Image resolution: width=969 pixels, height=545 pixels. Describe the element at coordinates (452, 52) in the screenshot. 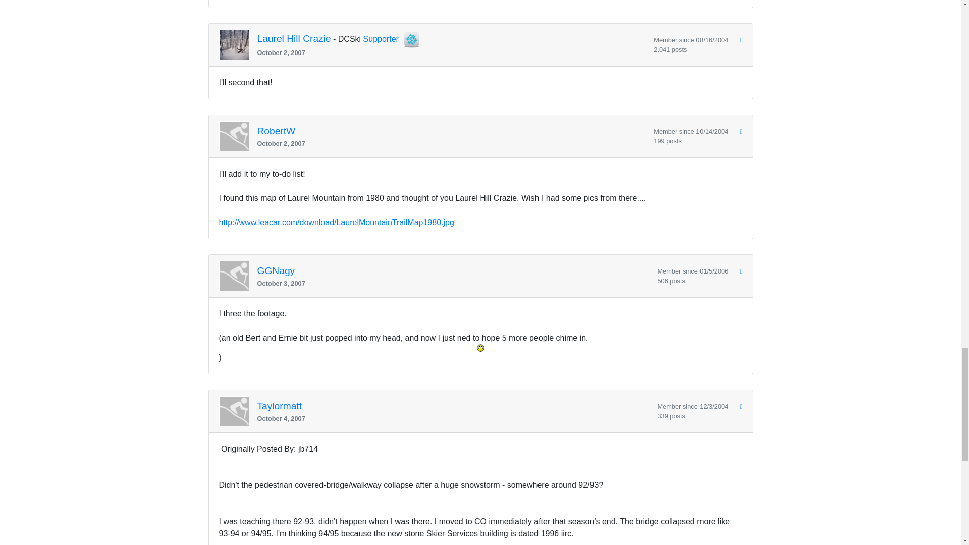

I see `October 2, 2007 at 09:05 pm` at that location.